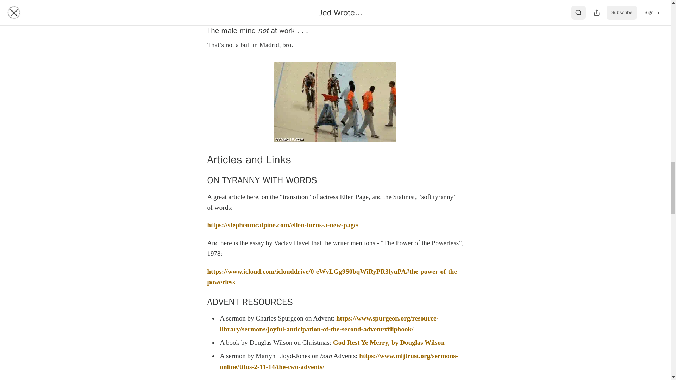 The height and width of the screenshot is (380, 676). What do you see at coordinates (389, 342) in the screenshot?
I see `God Rest Ye Merry, by Douglas Wilson` at bounding box center [389, 342].